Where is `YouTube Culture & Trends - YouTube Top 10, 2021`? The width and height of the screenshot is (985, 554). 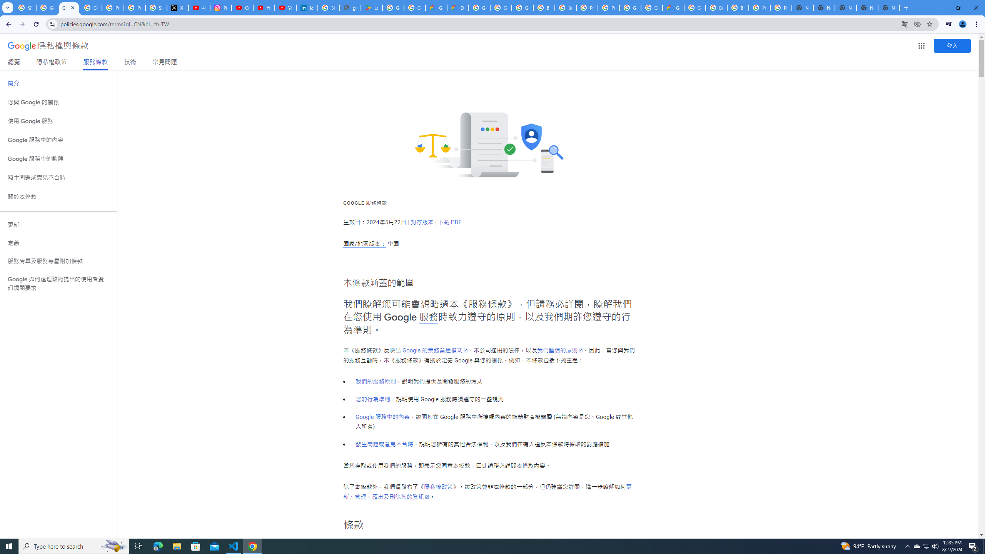 YouTube Culture & Trends - YouTube Top 10, 2021 is located at coordinates (285, 8).